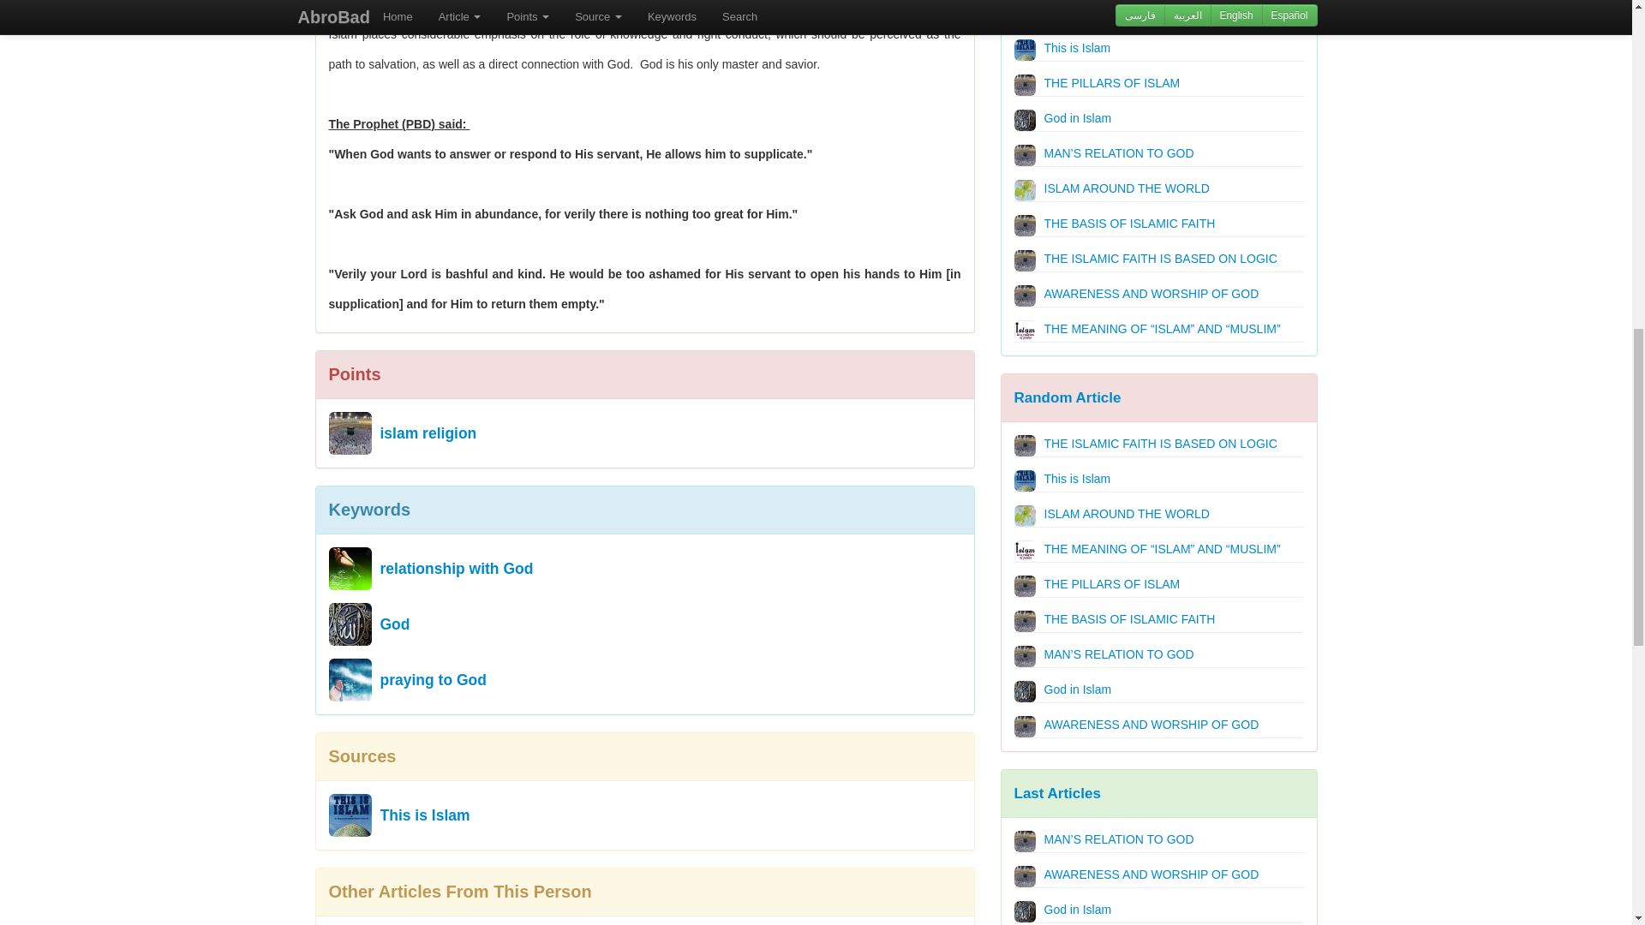 This screenshot has height=925, width=1645. I want to click on praying to God, so click(350, 679).